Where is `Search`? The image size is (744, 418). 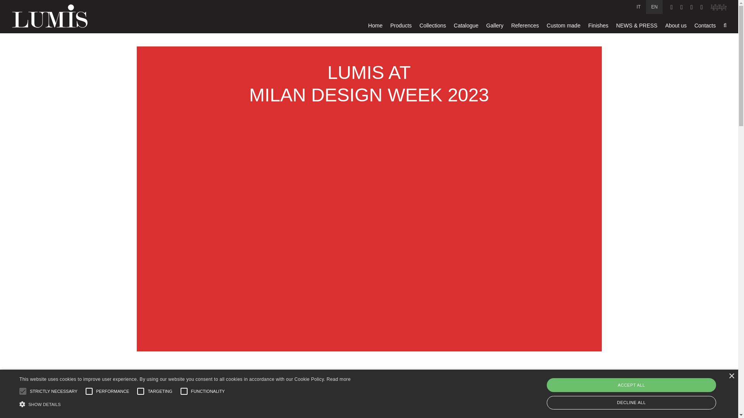 Search is located at coordinates (725, 26).